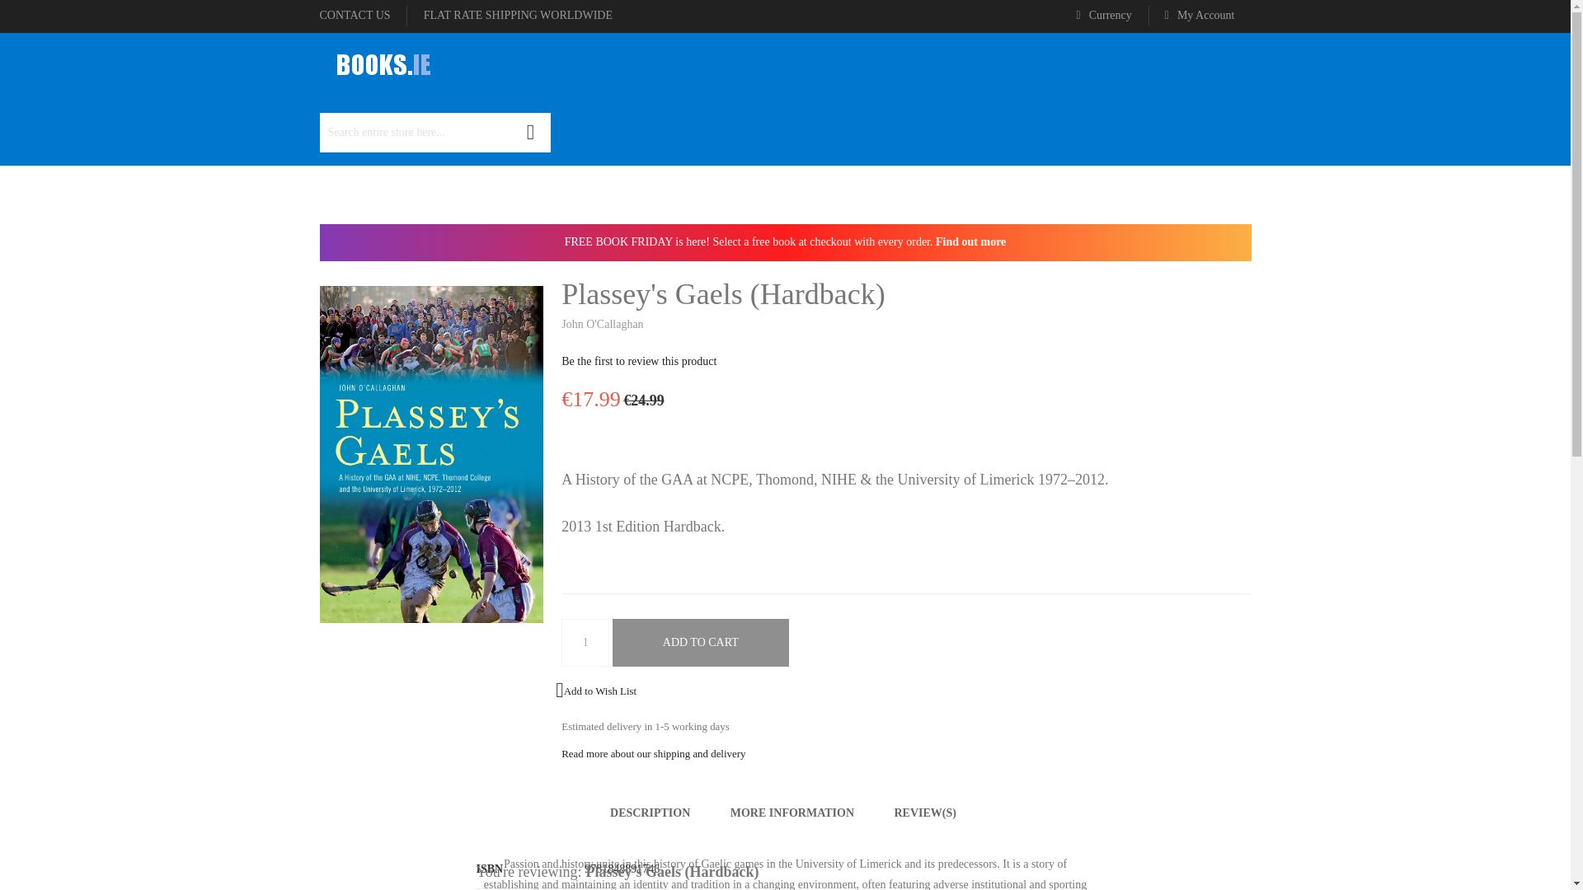 Image resolution: width=1583 pixels, height=890 pixels. What do you see at coordinates (585, 642) in the screenshot?
I see `Qty` at bounding box center [585, 642].